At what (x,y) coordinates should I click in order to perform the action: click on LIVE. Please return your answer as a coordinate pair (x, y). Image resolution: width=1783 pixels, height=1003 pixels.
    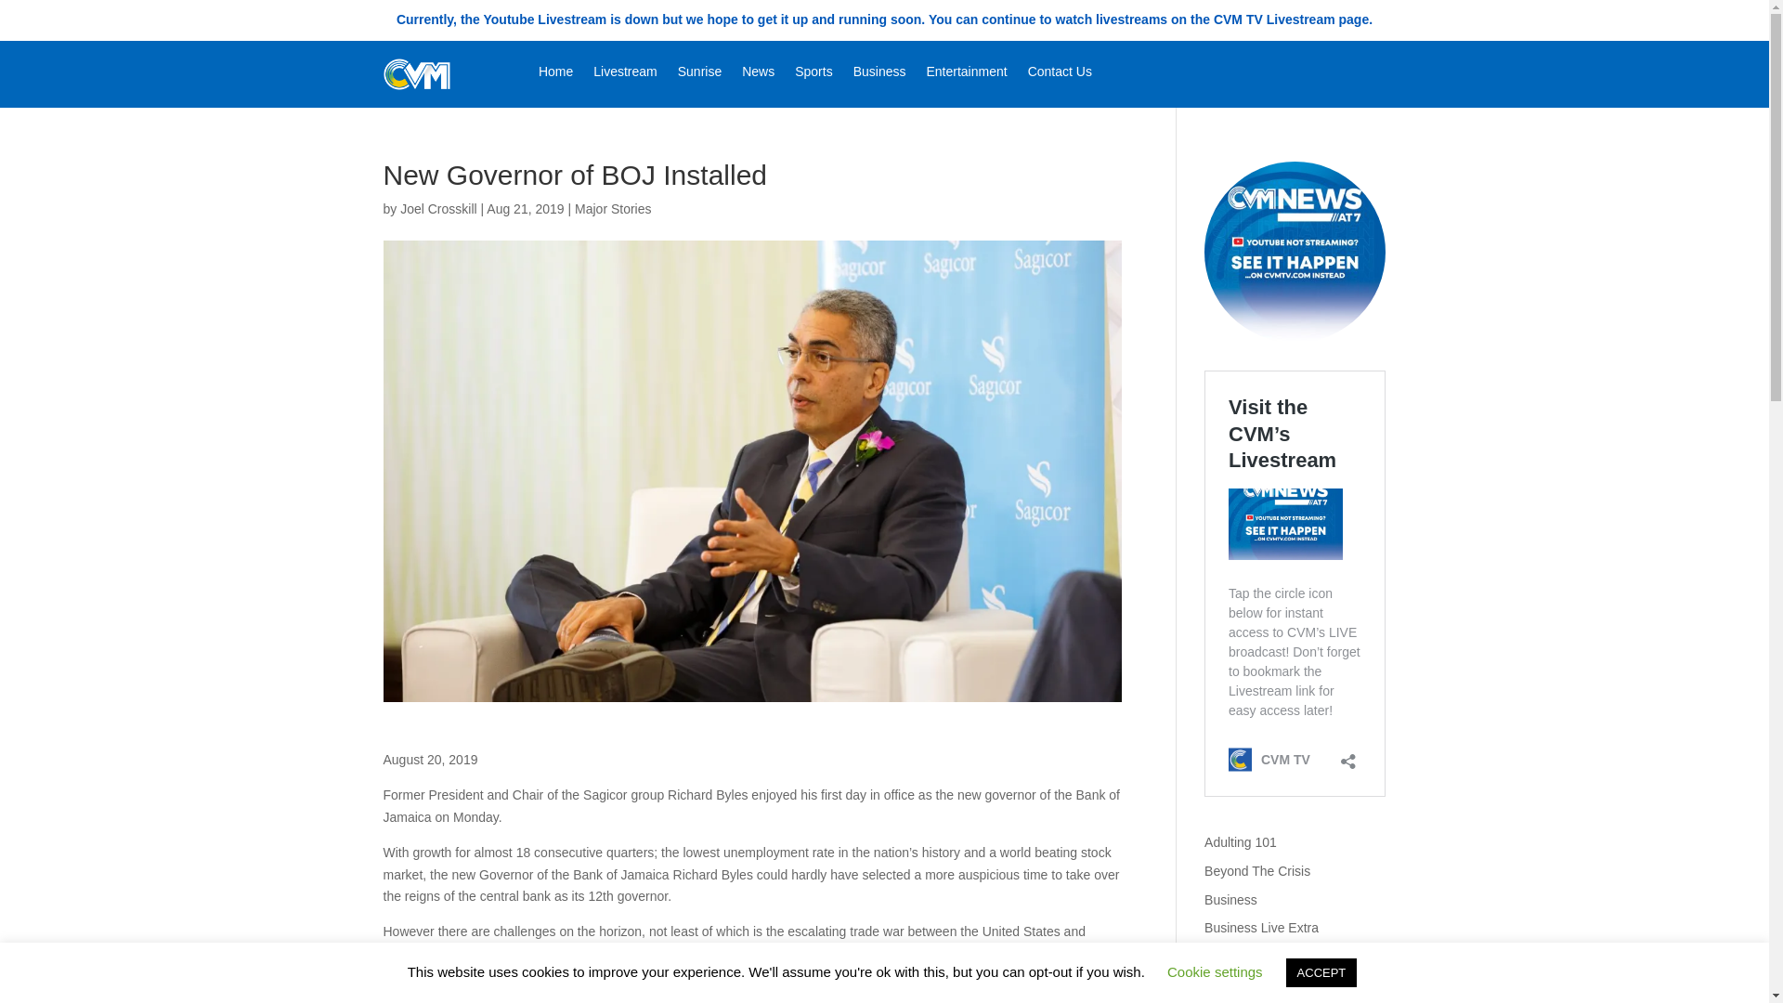
    Looking at the image, I should click on (1295, 252).